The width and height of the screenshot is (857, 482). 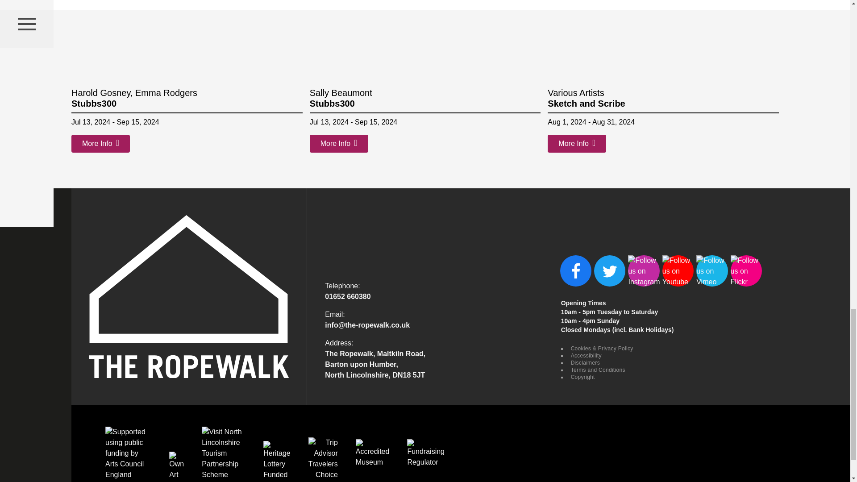 What do you see at coordinates (585, 355) in the screenshot?
I see `Accessibility` at bounding box center [585, 355].